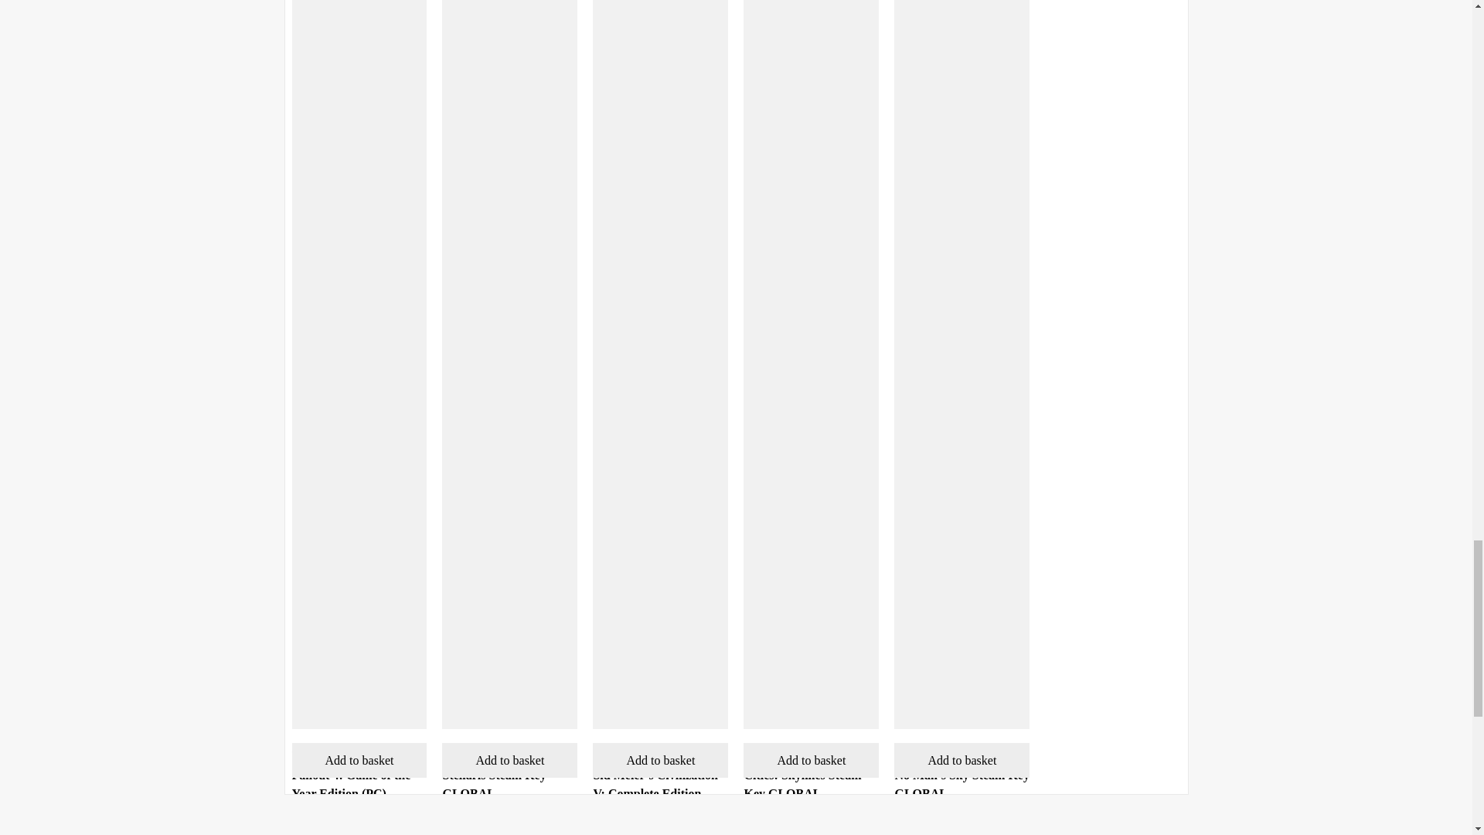  I want to click on SIMULATION, so click(470, 754).